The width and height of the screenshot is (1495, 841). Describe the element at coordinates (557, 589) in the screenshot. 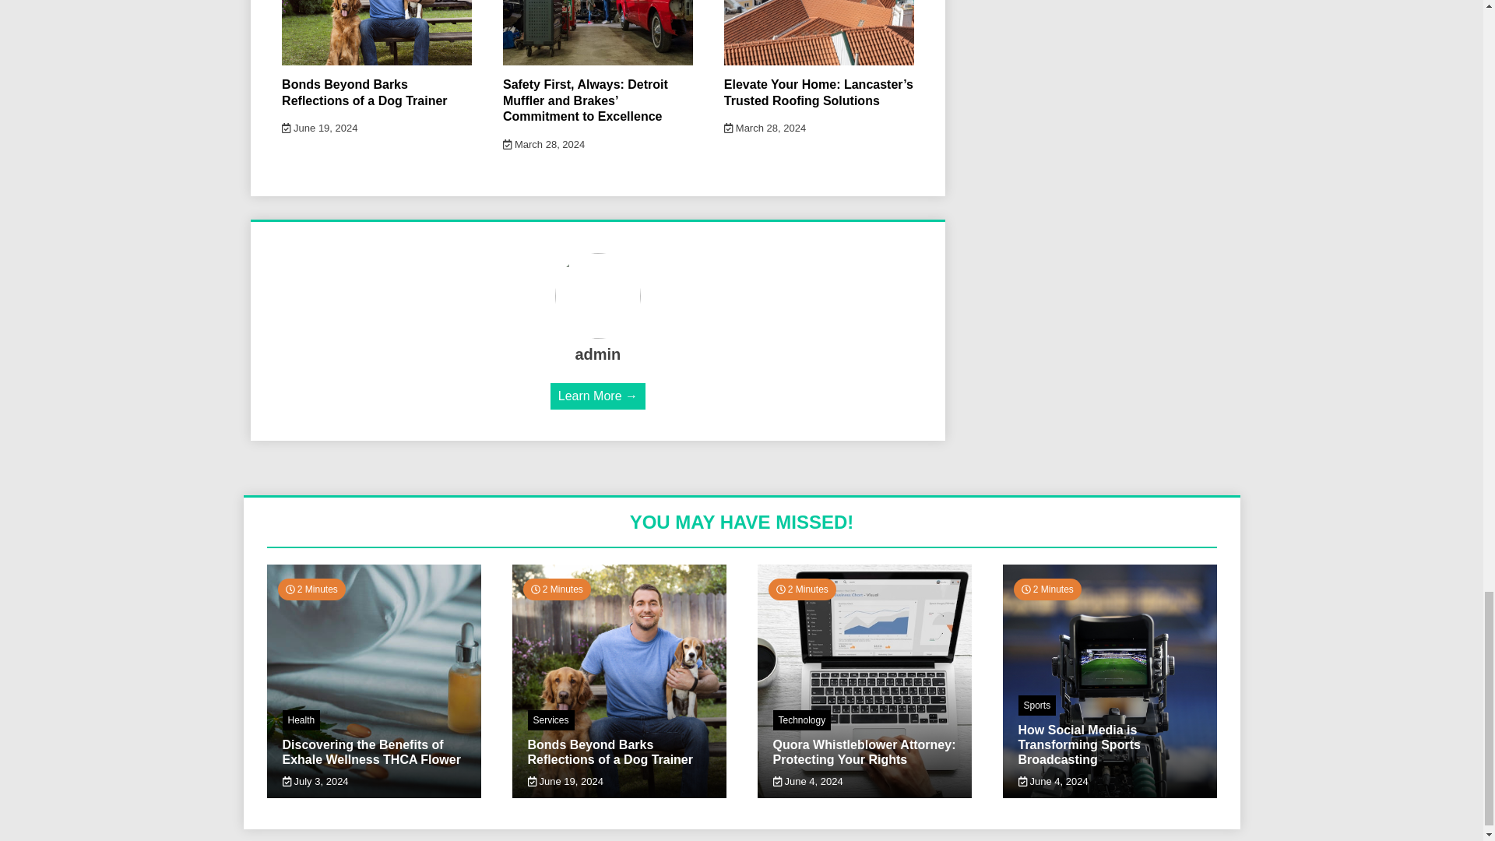

I see `Estimated Reading Time of Article` at that location.